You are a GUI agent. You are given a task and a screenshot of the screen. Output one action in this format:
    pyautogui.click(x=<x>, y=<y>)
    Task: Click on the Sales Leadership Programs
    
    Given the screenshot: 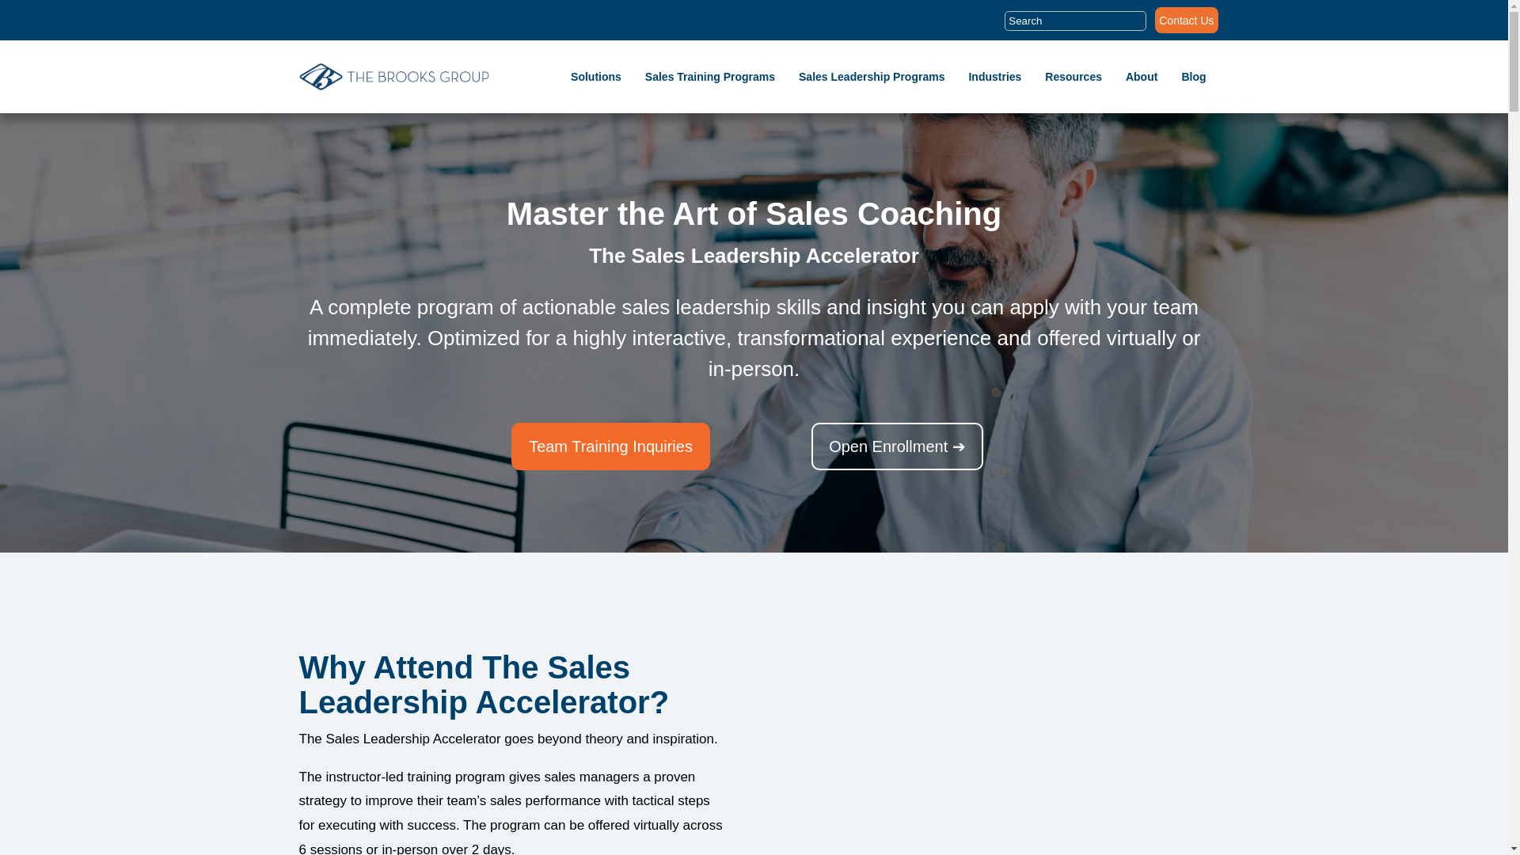 What is the action you would take?
    pyautogui.click(x=871, y=77)
    